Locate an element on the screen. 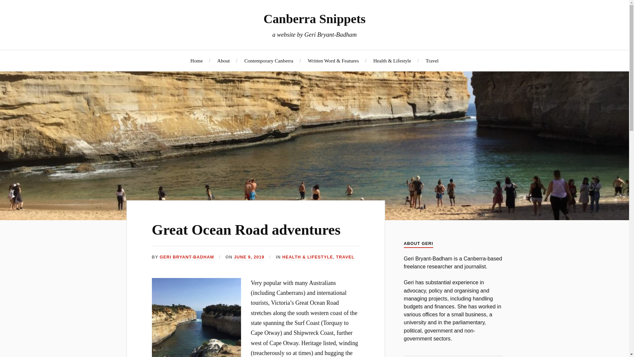 Image resolution: width=634 pixels, height=357 pixels. Great Ocean Road adventures is located at coordinates (246, 230).